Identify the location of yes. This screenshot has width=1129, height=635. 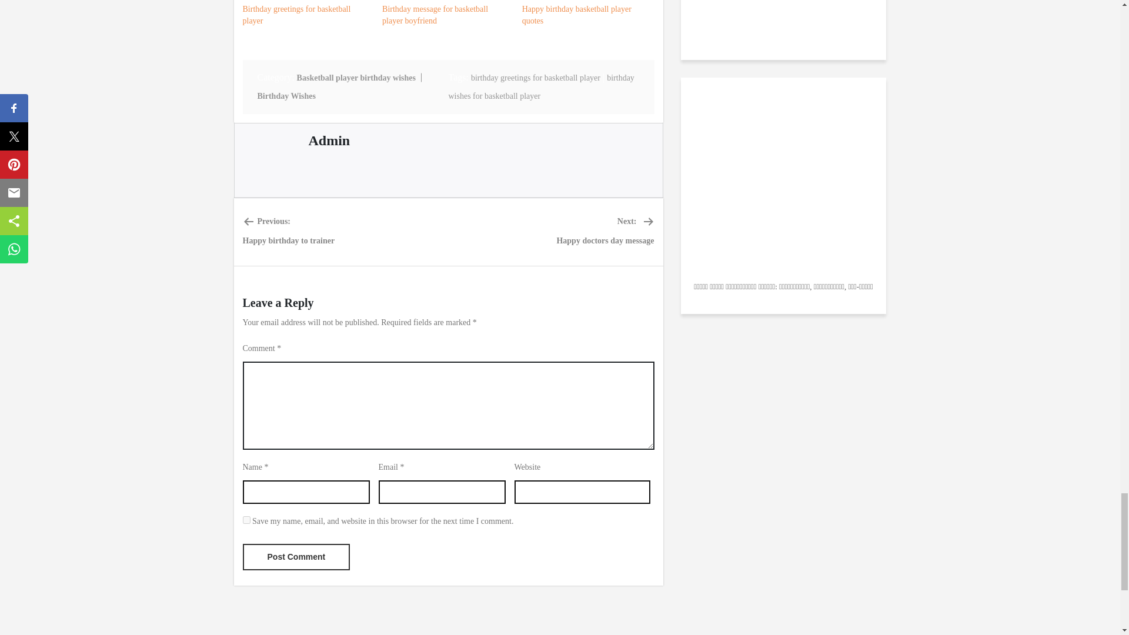
(296, 556).